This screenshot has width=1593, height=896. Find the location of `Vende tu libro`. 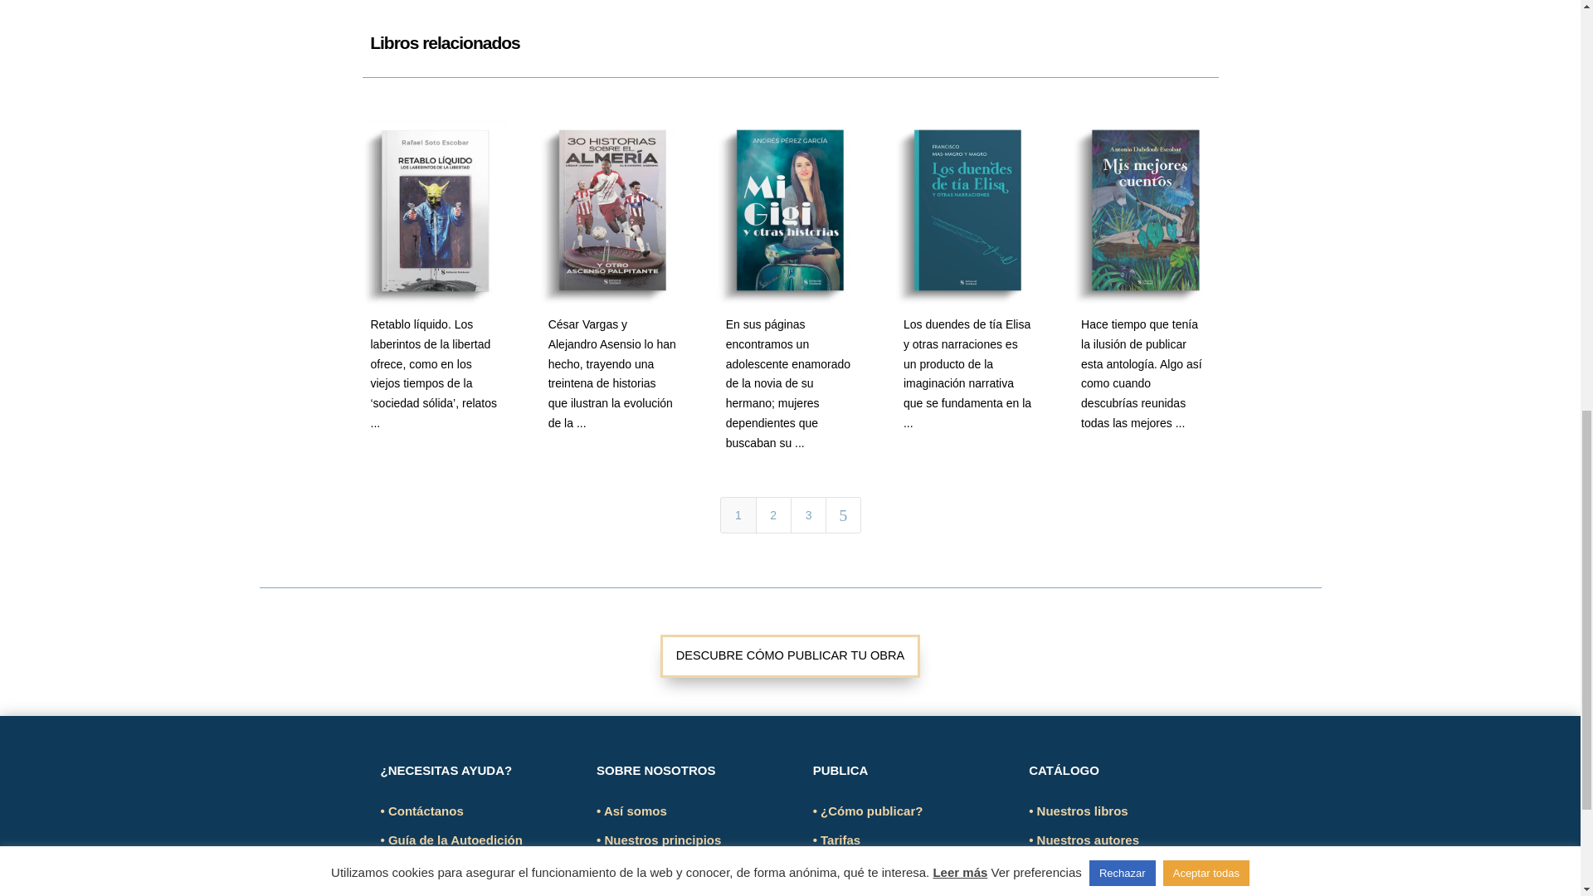

Vende tu libro is located at coordinates (858, 893).